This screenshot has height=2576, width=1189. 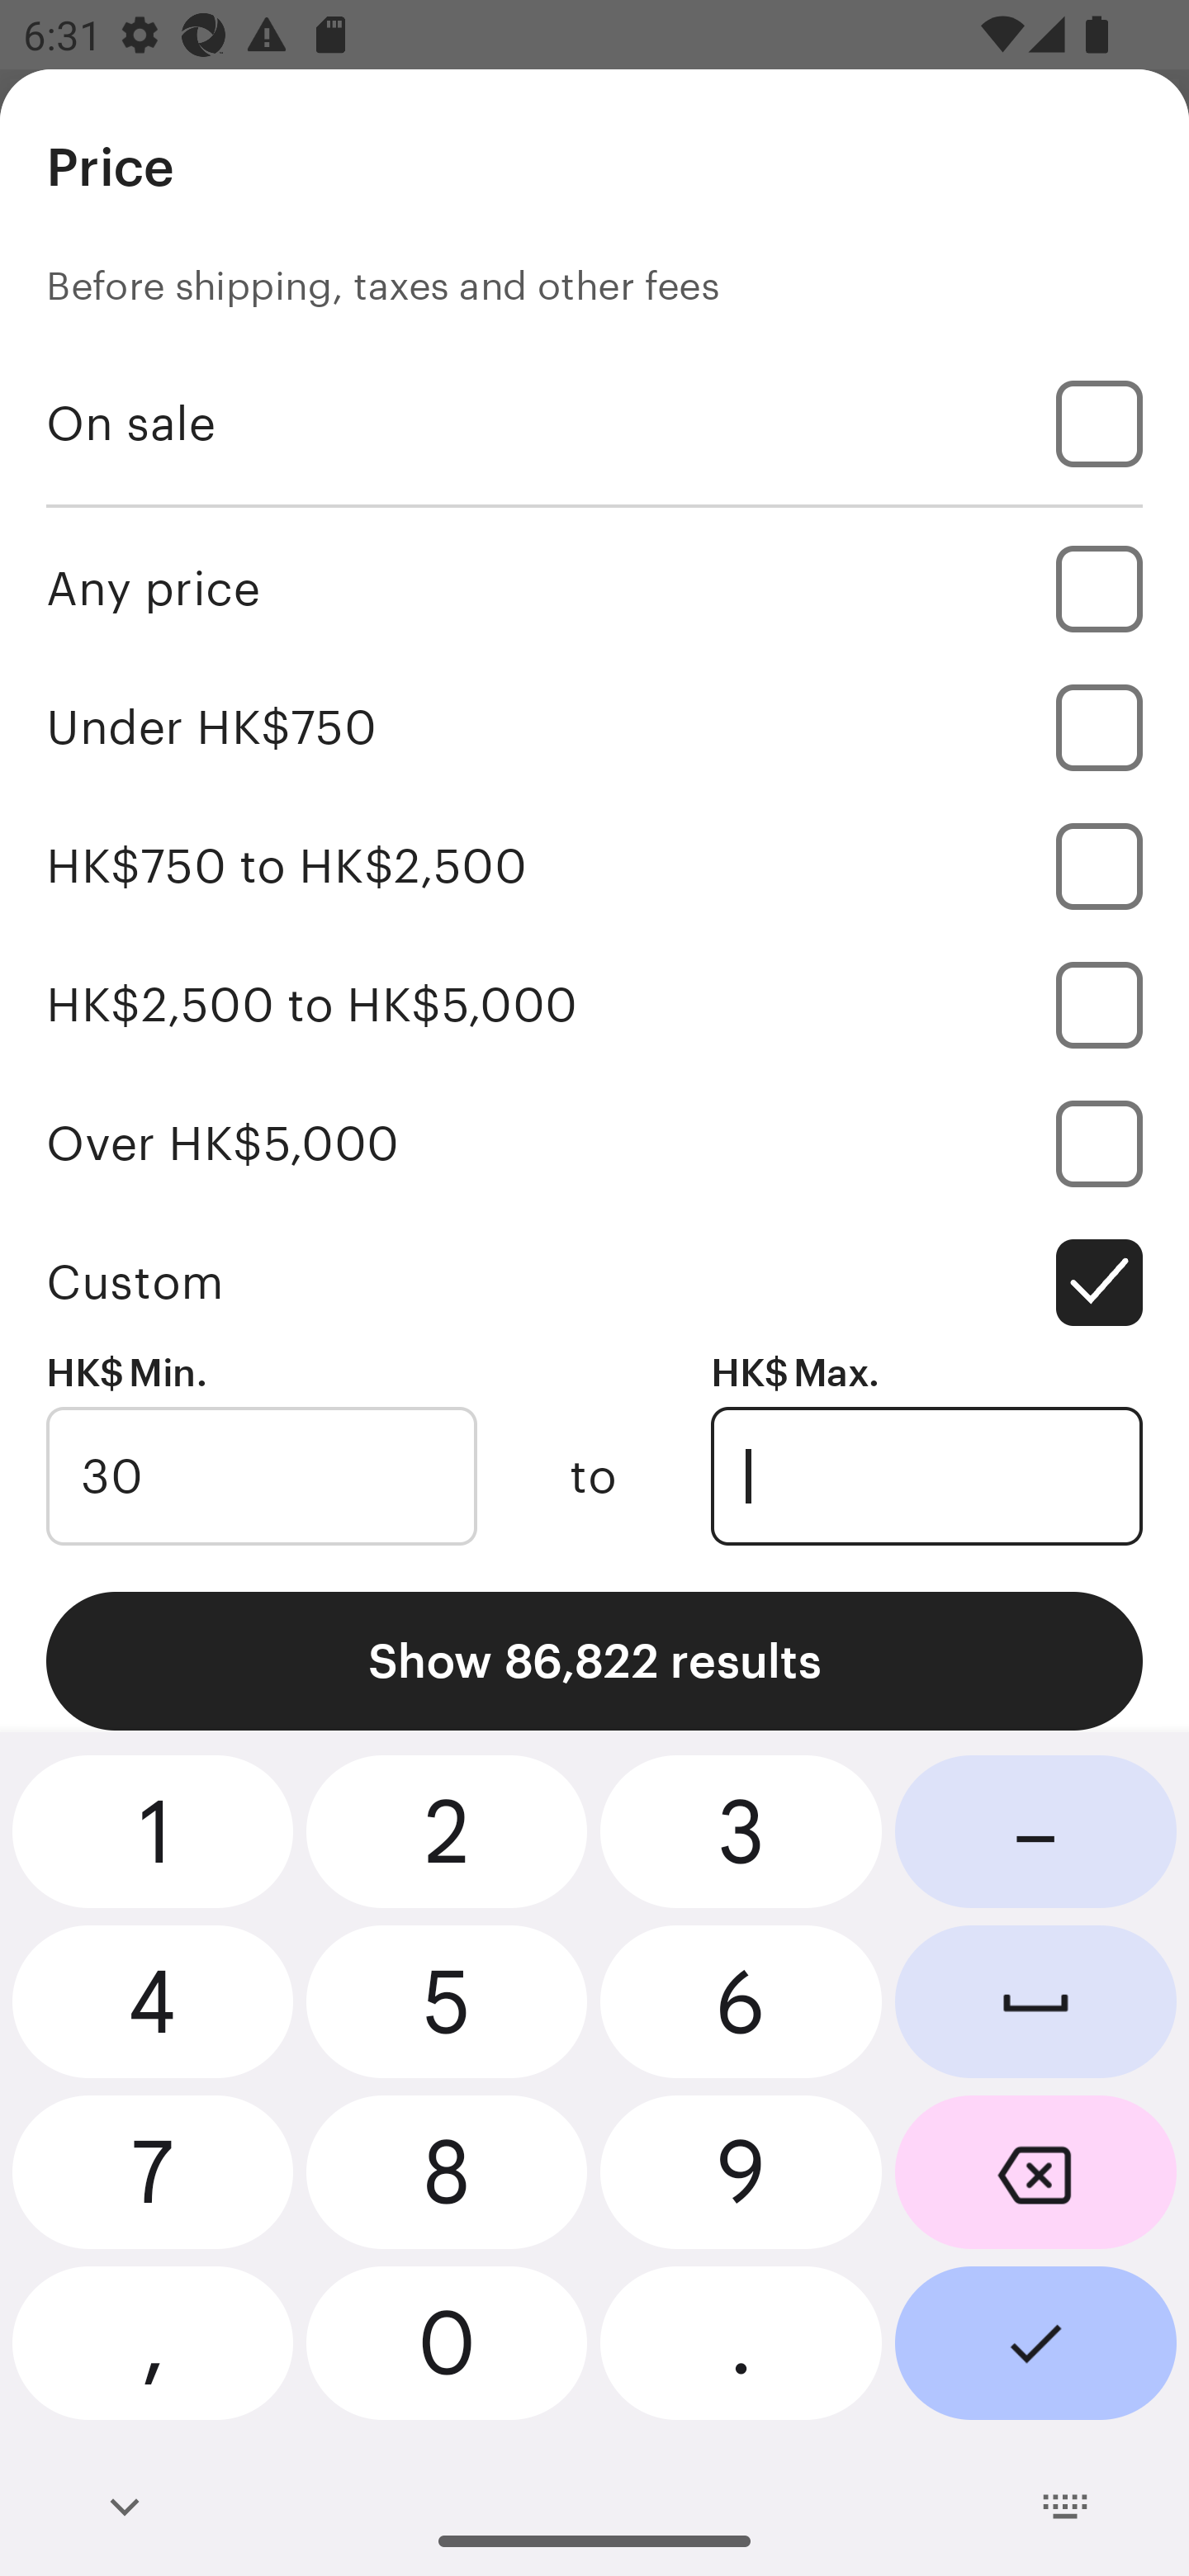 What do you see at coordinates (261, 1476) in the screenshot?
I see `30` at bounding box center [261, 1476].